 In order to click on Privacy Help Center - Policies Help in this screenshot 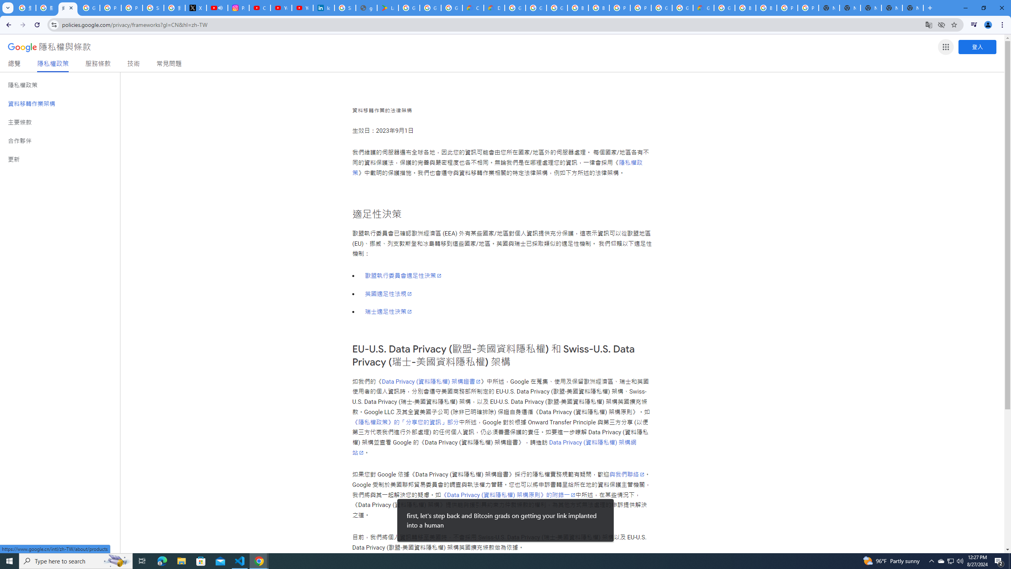, I will do `click(132, 8)`.